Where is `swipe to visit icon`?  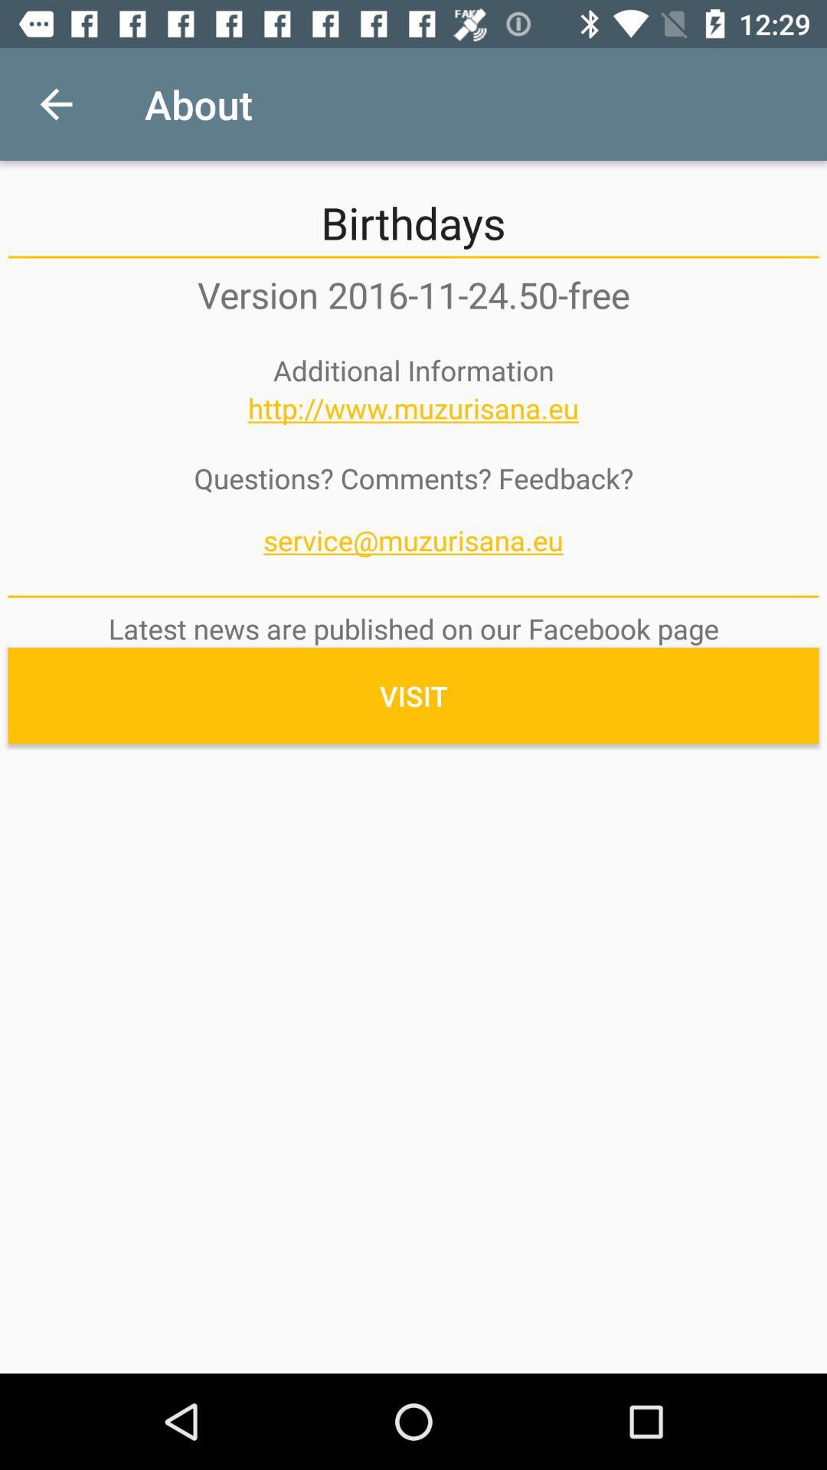 swipe to visit icon is located at coordinates (413, 696).